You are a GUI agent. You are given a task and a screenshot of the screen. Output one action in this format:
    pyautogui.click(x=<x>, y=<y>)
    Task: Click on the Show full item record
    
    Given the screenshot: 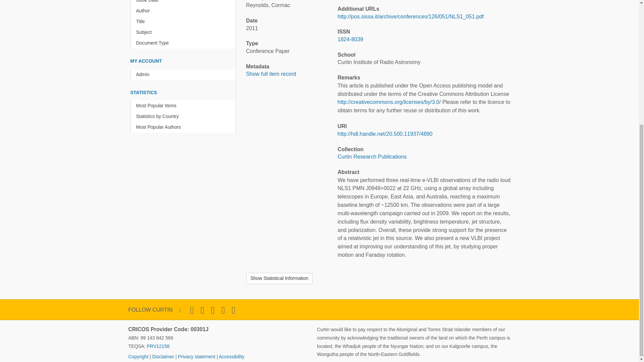 What is the action you would take?
    pyautogui.click(x=271, y=74)
    